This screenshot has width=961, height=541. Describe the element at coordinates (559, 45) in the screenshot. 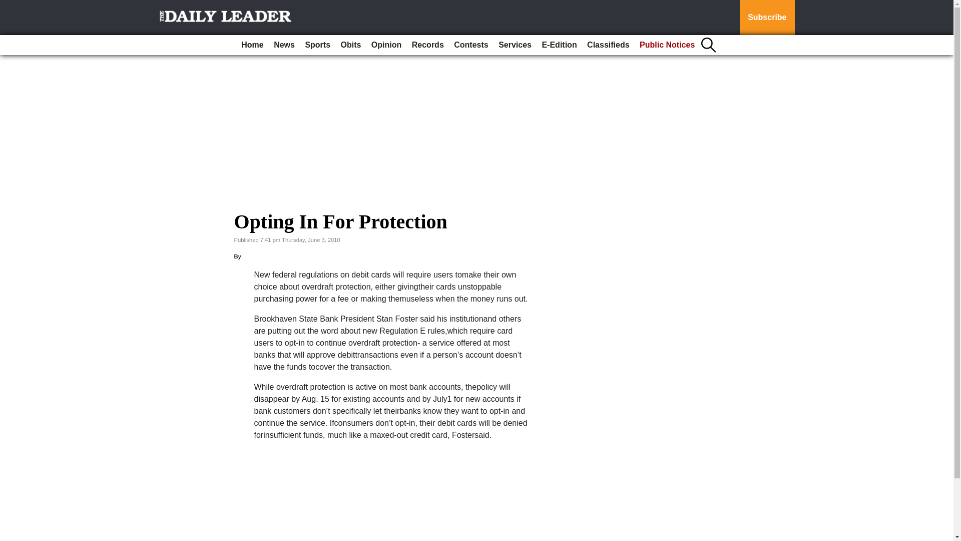

I see `E-Edition` at that location.